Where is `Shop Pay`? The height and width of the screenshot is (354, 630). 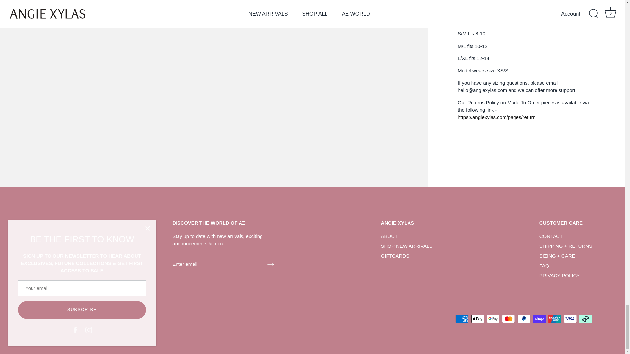
Shop Pay is located at coordinates (539, 319).